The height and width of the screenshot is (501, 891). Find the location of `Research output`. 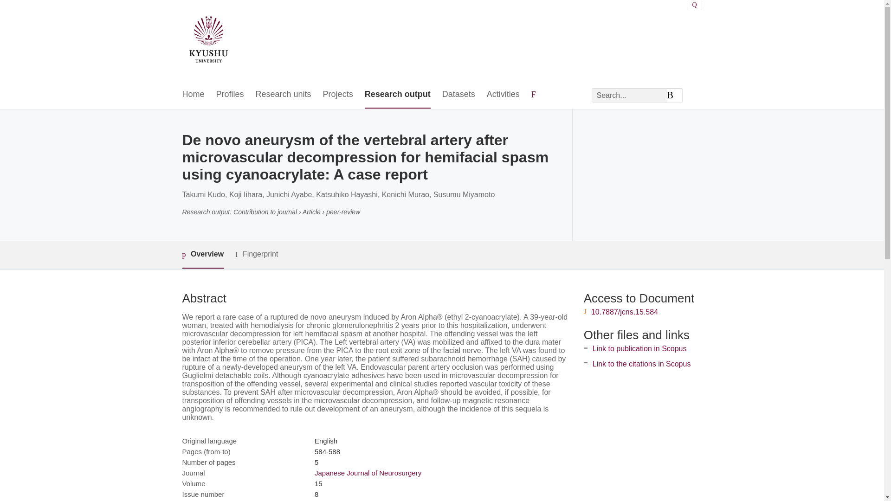

Research output is located at coordinates (397, 95).